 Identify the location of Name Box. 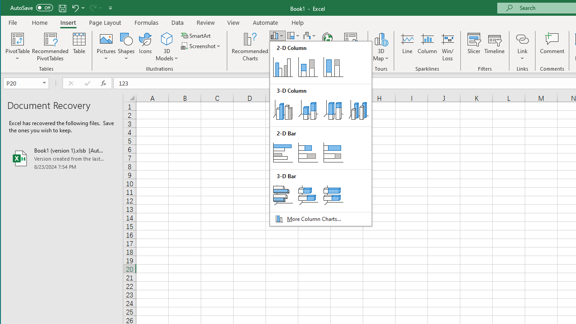
(26, 83).